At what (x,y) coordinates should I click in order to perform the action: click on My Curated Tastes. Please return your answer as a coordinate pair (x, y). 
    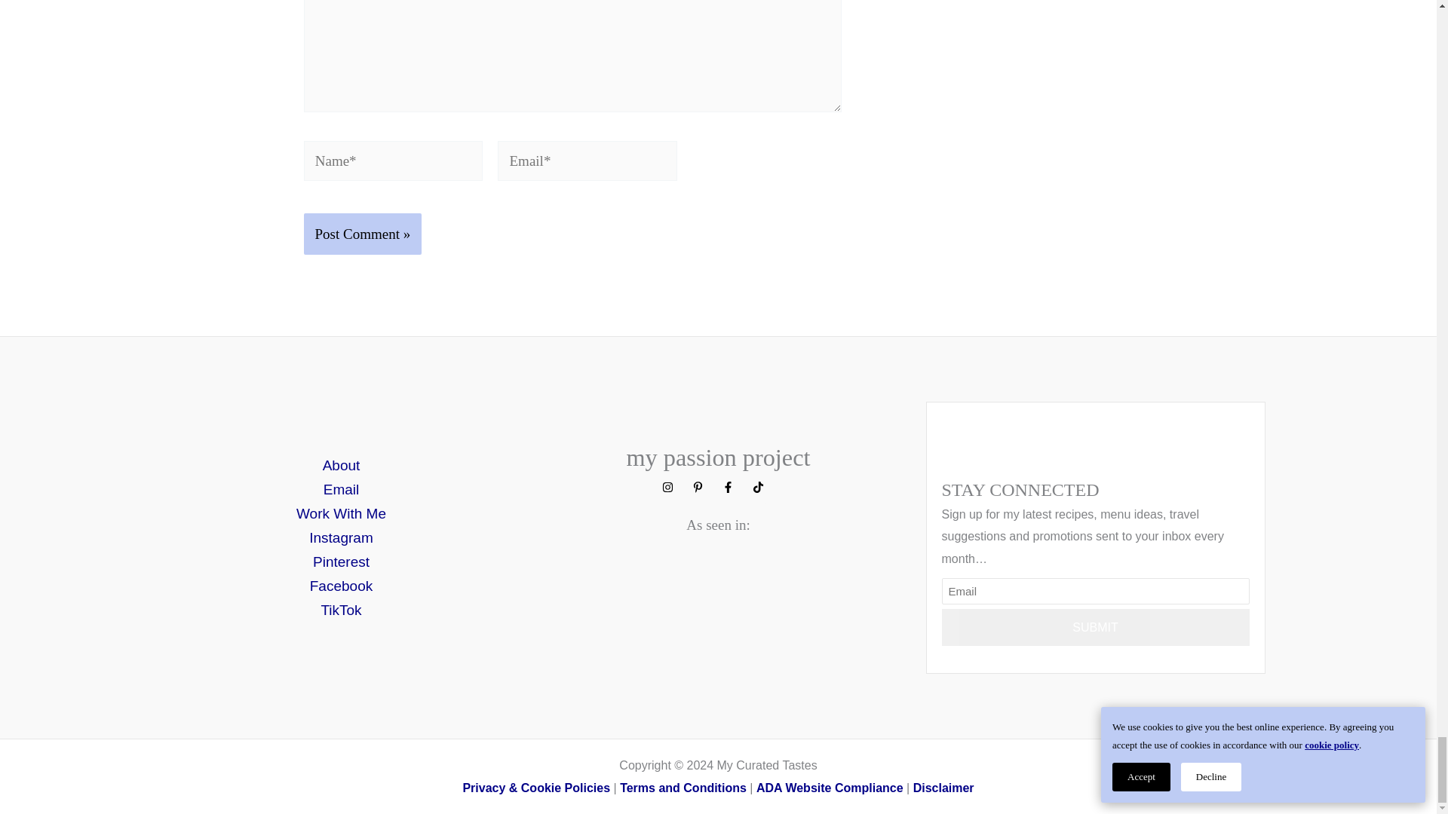
    Looking at the image, I should click on (535, 788).